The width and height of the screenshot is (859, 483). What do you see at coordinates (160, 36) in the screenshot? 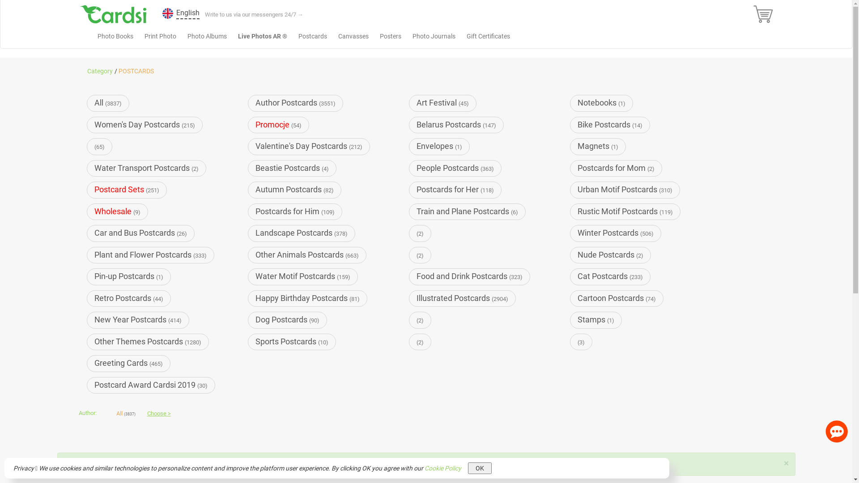
I see `Print Photo` at bounding box center [160, 36].